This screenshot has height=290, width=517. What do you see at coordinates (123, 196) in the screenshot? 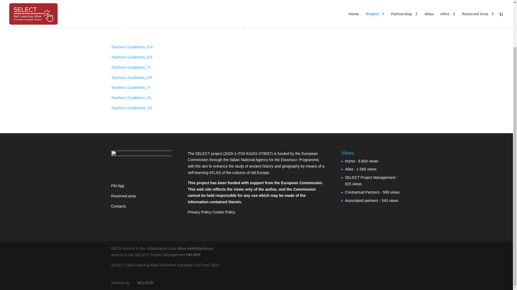
I see `Reserved area` at bounding box center [123, 196].